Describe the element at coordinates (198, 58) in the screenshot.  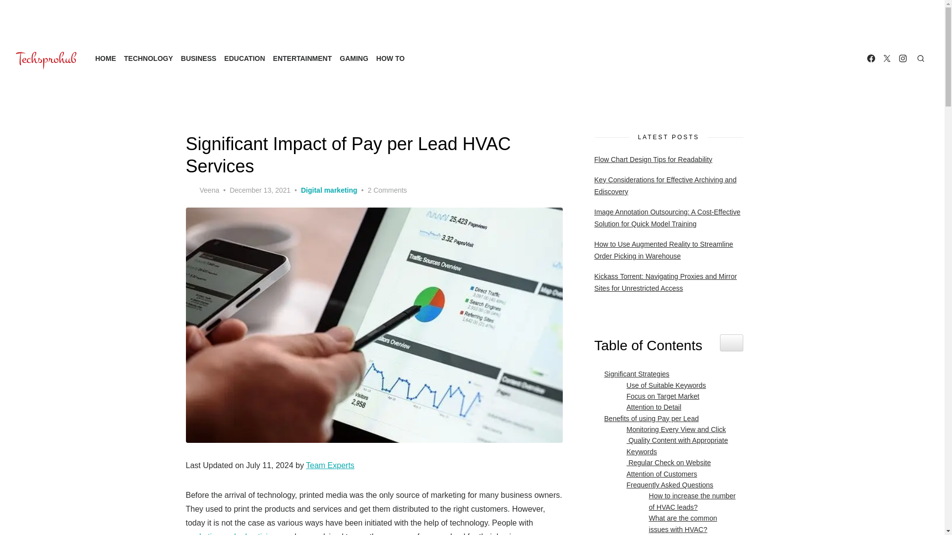
I see `BUSINESS` at that location.